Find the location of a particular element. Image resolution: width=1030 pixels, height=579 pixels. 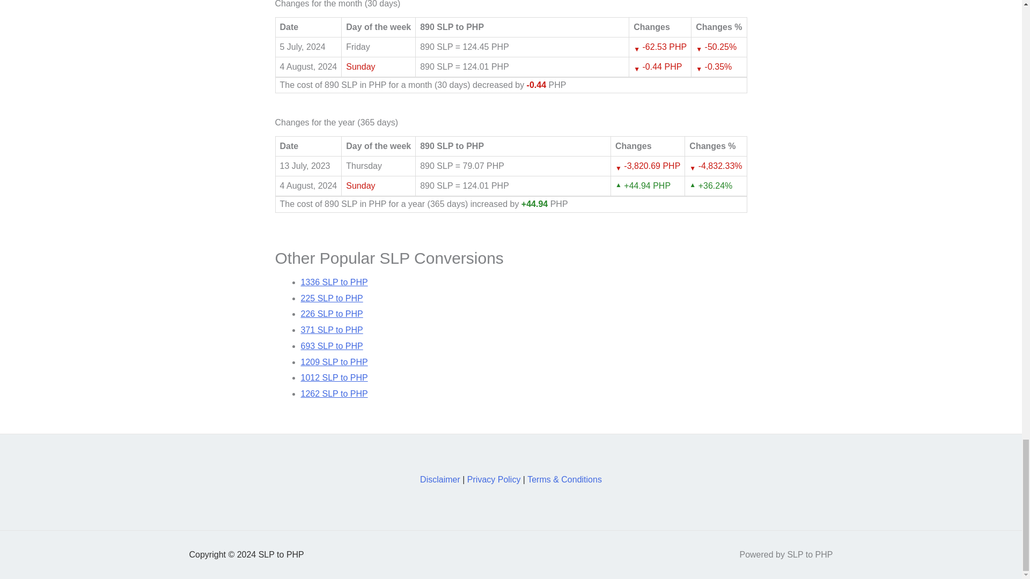

1012 SLP to PHP is located at coordinates (334, 377).